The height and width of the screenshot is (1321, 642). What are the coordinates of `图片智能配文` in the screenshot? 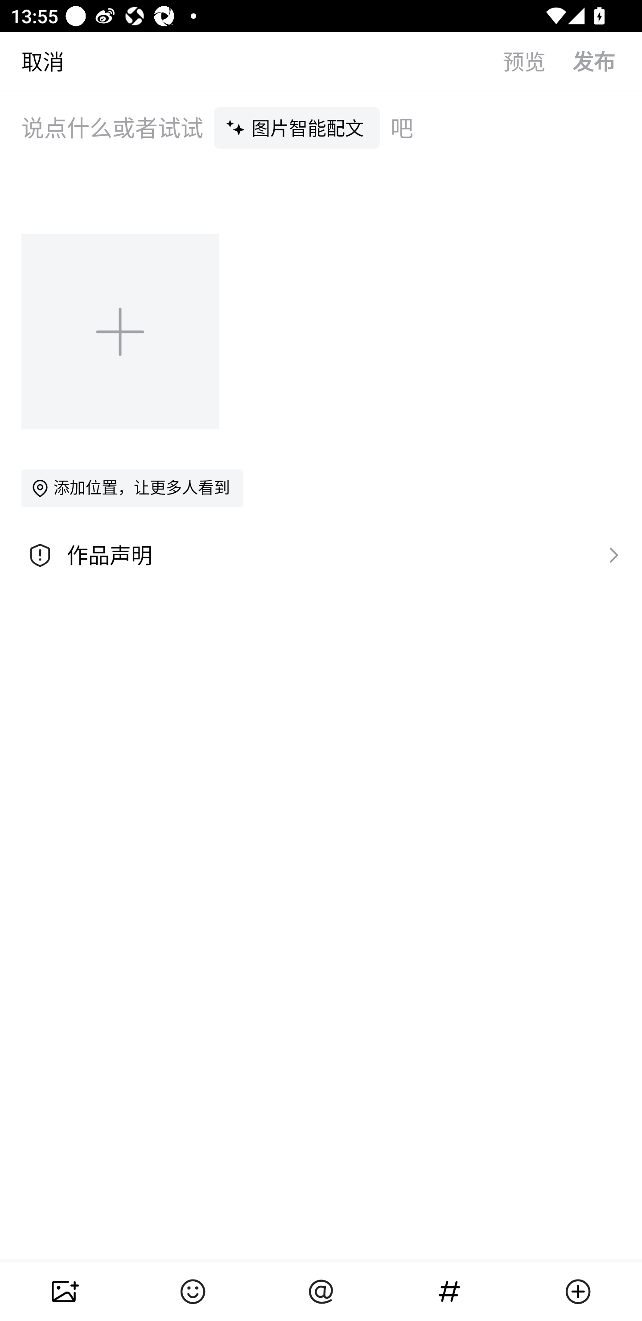 It's located at (297, 127).